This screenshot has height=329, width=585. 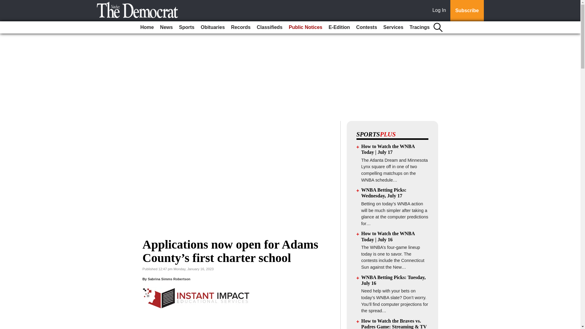 I want to click on Sabrina Simms Robertson, so click(x=169, y=279).